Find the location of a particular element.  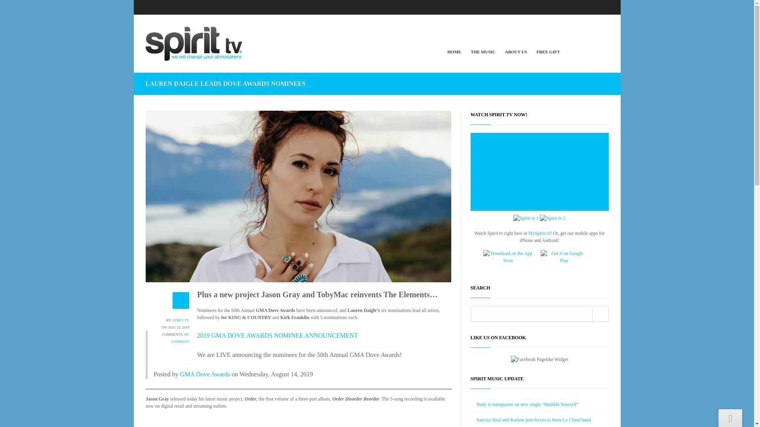

FREE GIFT is located at coordinates (548, 51).